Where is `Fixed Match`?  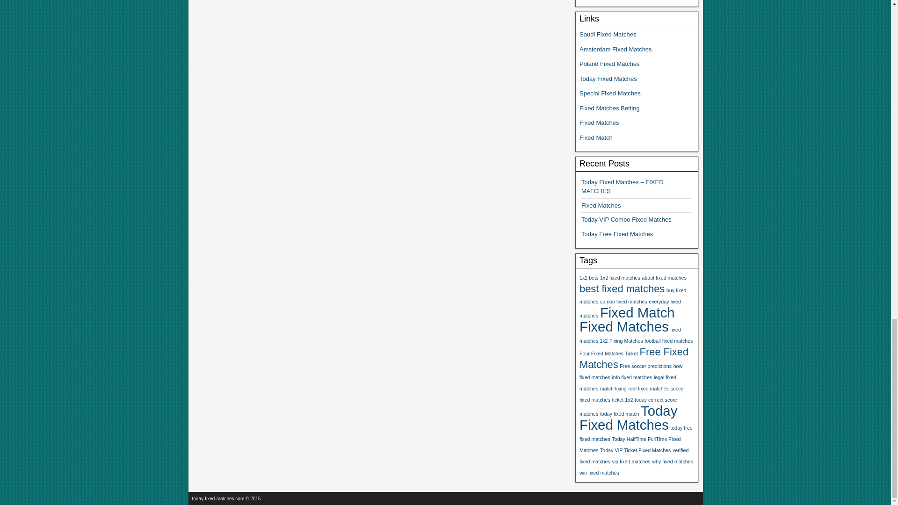
Fixed Match is located at coordinates (596, 137).